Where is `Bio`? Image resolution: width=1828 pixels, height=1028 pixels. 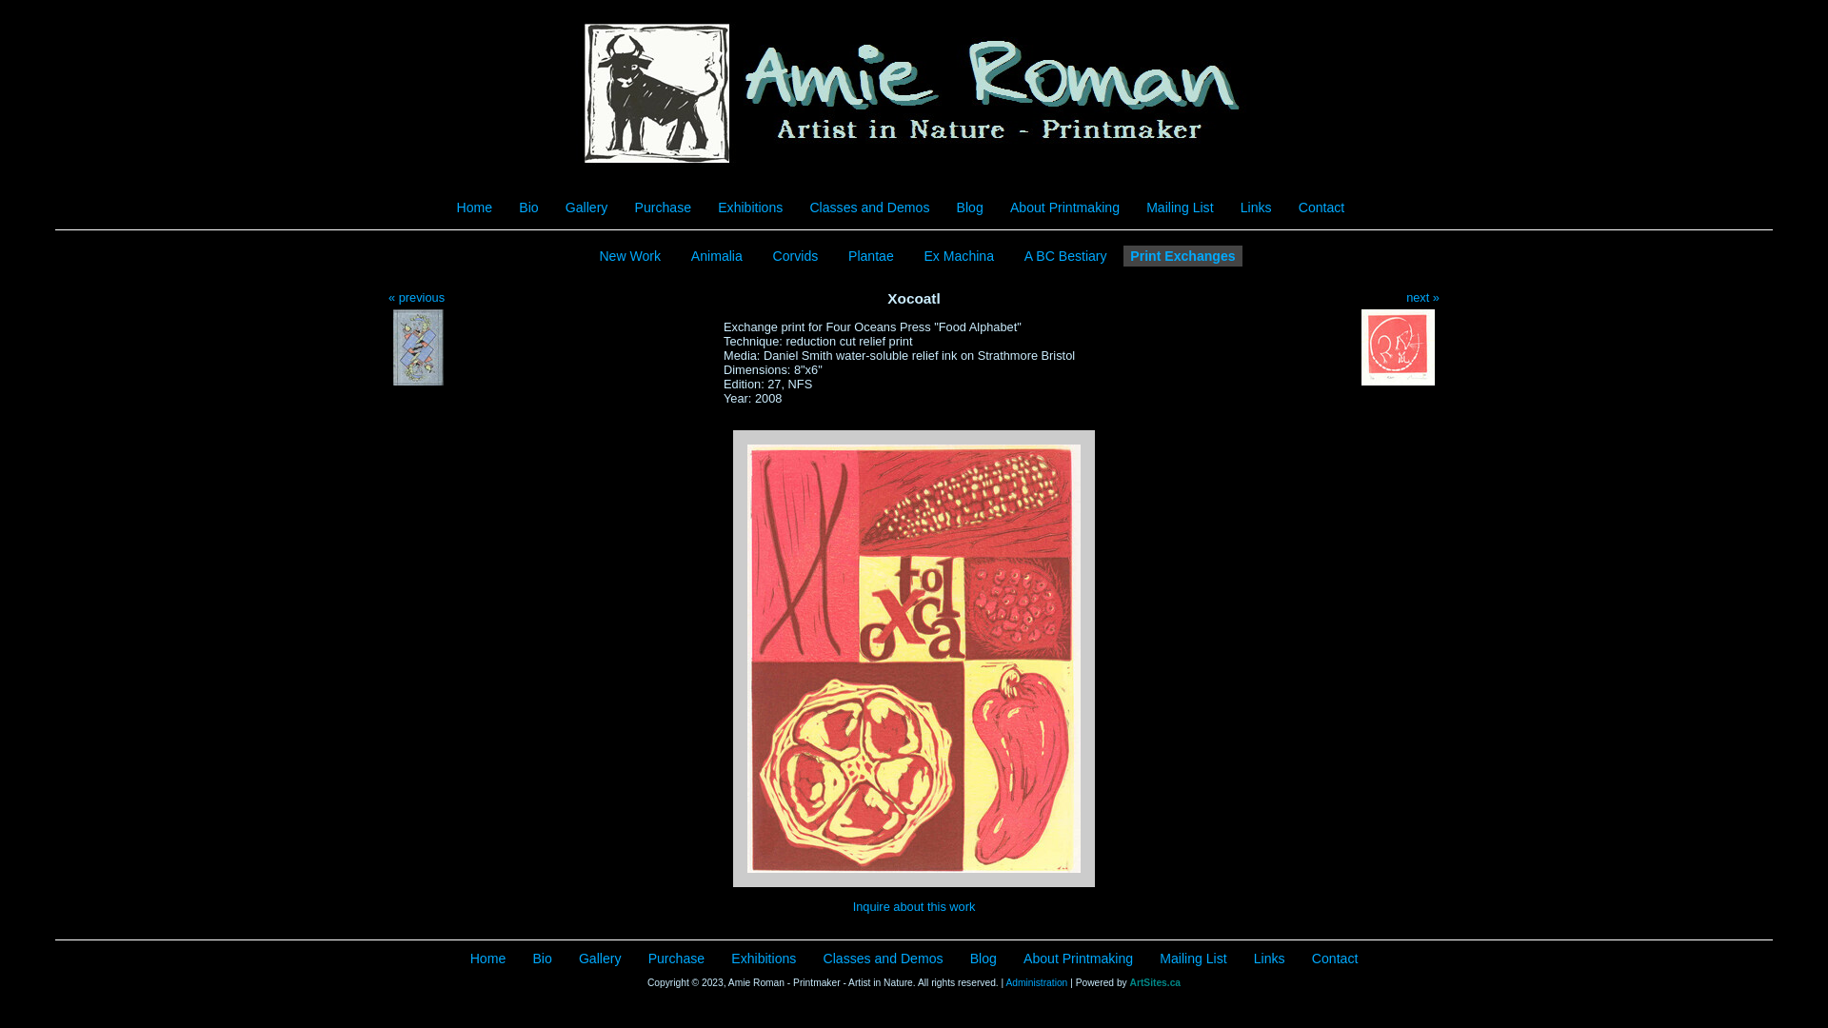 Bio is located at coordinates (528, 208).